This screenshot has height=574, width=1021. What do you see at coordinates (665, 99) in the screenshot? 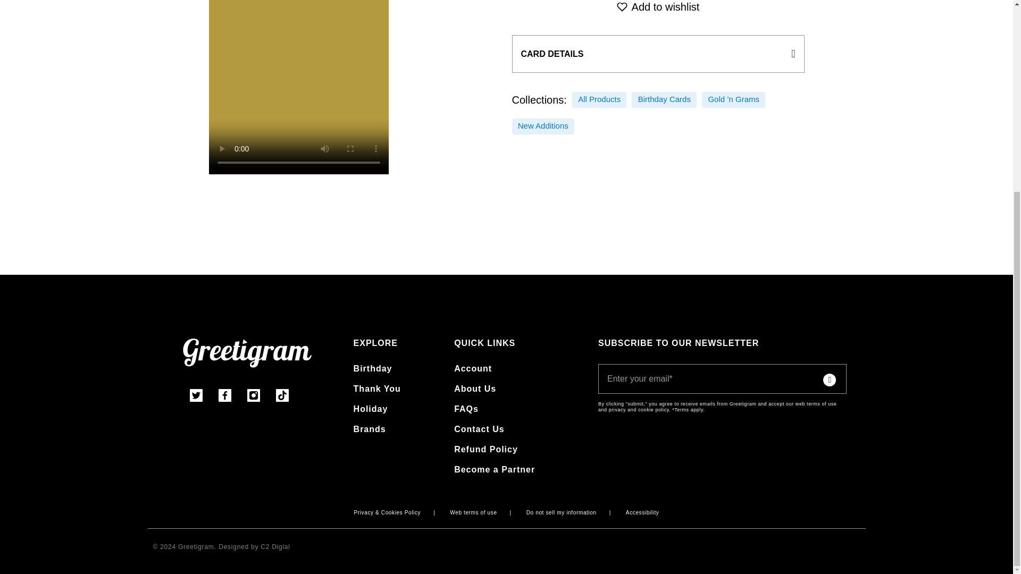
I see `Birthday Cards` at bounding box center [665, 99].